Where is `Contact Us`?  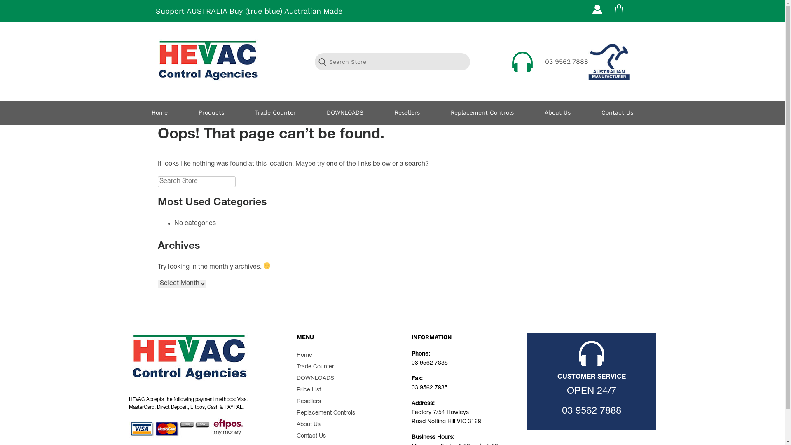
Contact Us is located at coordinates (311, 436).